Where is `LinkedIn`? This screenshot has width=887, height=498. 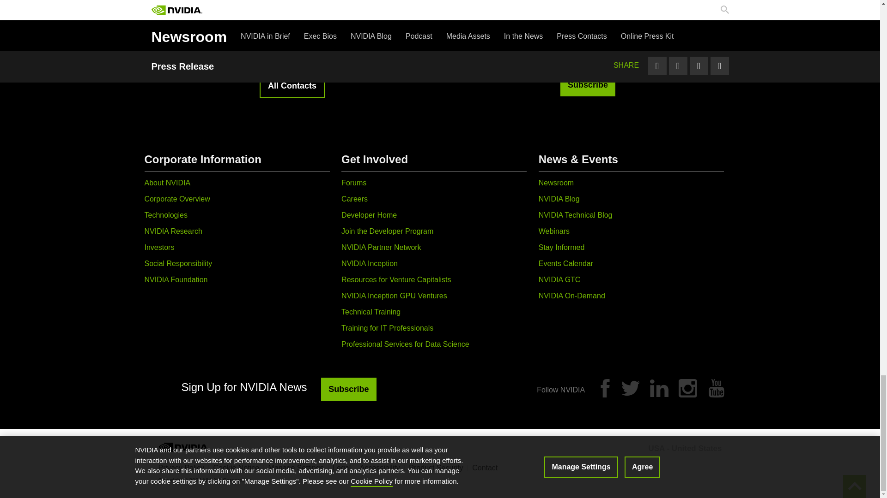 LinkedIn is located at coordinates (659, 388).